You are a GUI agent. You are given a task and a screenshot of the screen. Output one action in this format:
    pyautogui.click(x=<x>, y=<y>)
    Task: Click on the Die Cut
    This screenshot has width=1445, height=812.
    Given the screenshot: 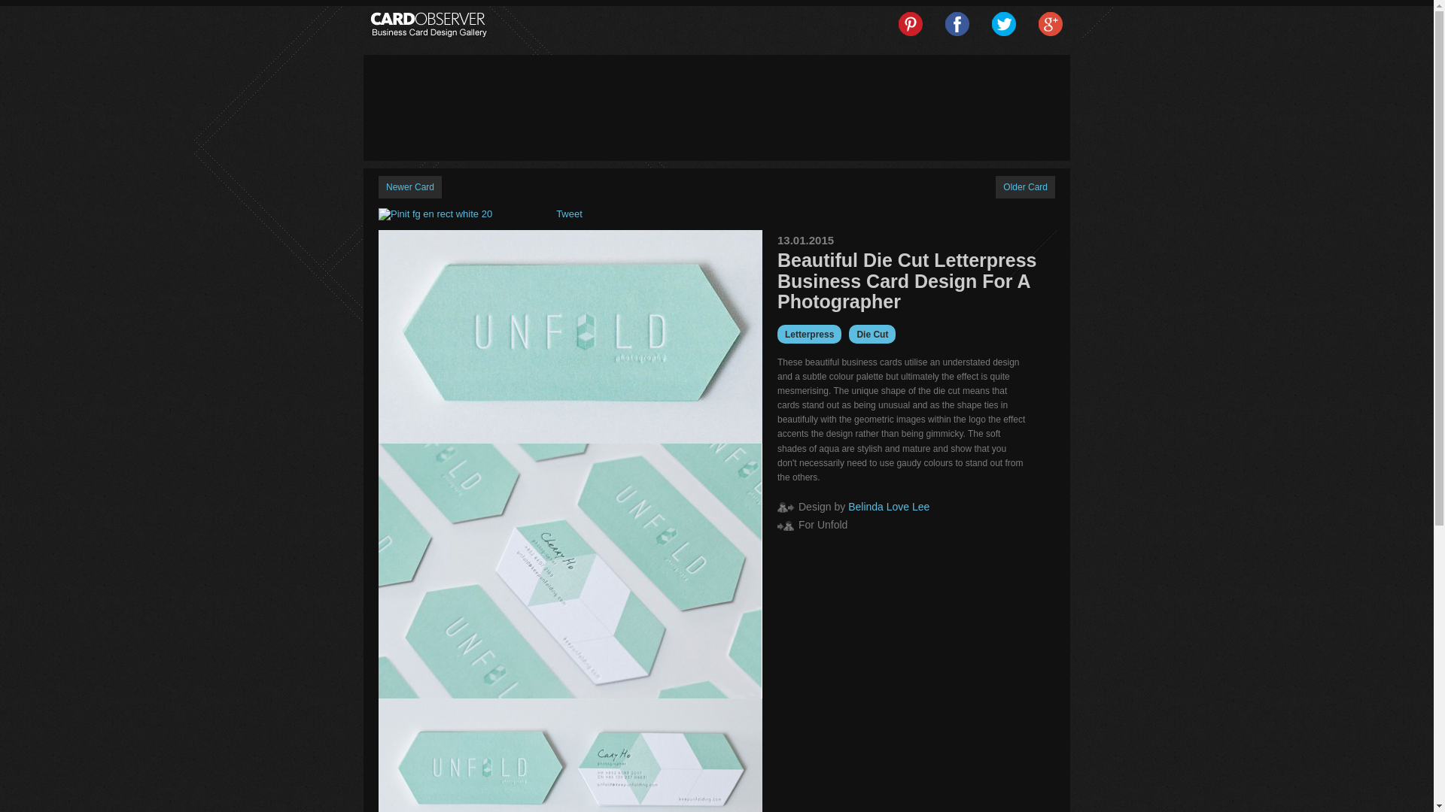 What is the action you would take?
    pyautogui.click(x=872, y=335)
    